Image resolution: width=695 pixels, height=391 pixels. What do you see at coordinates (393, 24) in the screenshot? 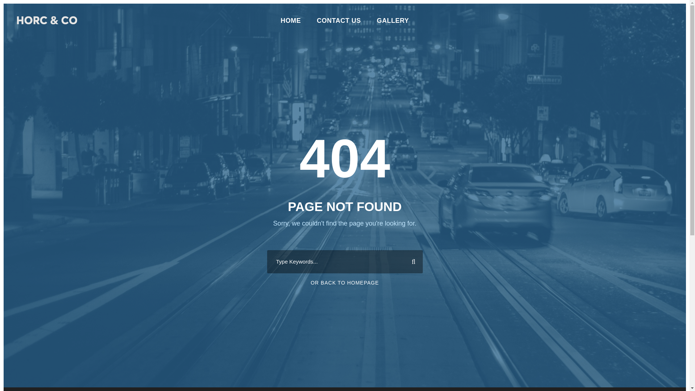
I see `GALLERY` at bounding box center [393, 24].